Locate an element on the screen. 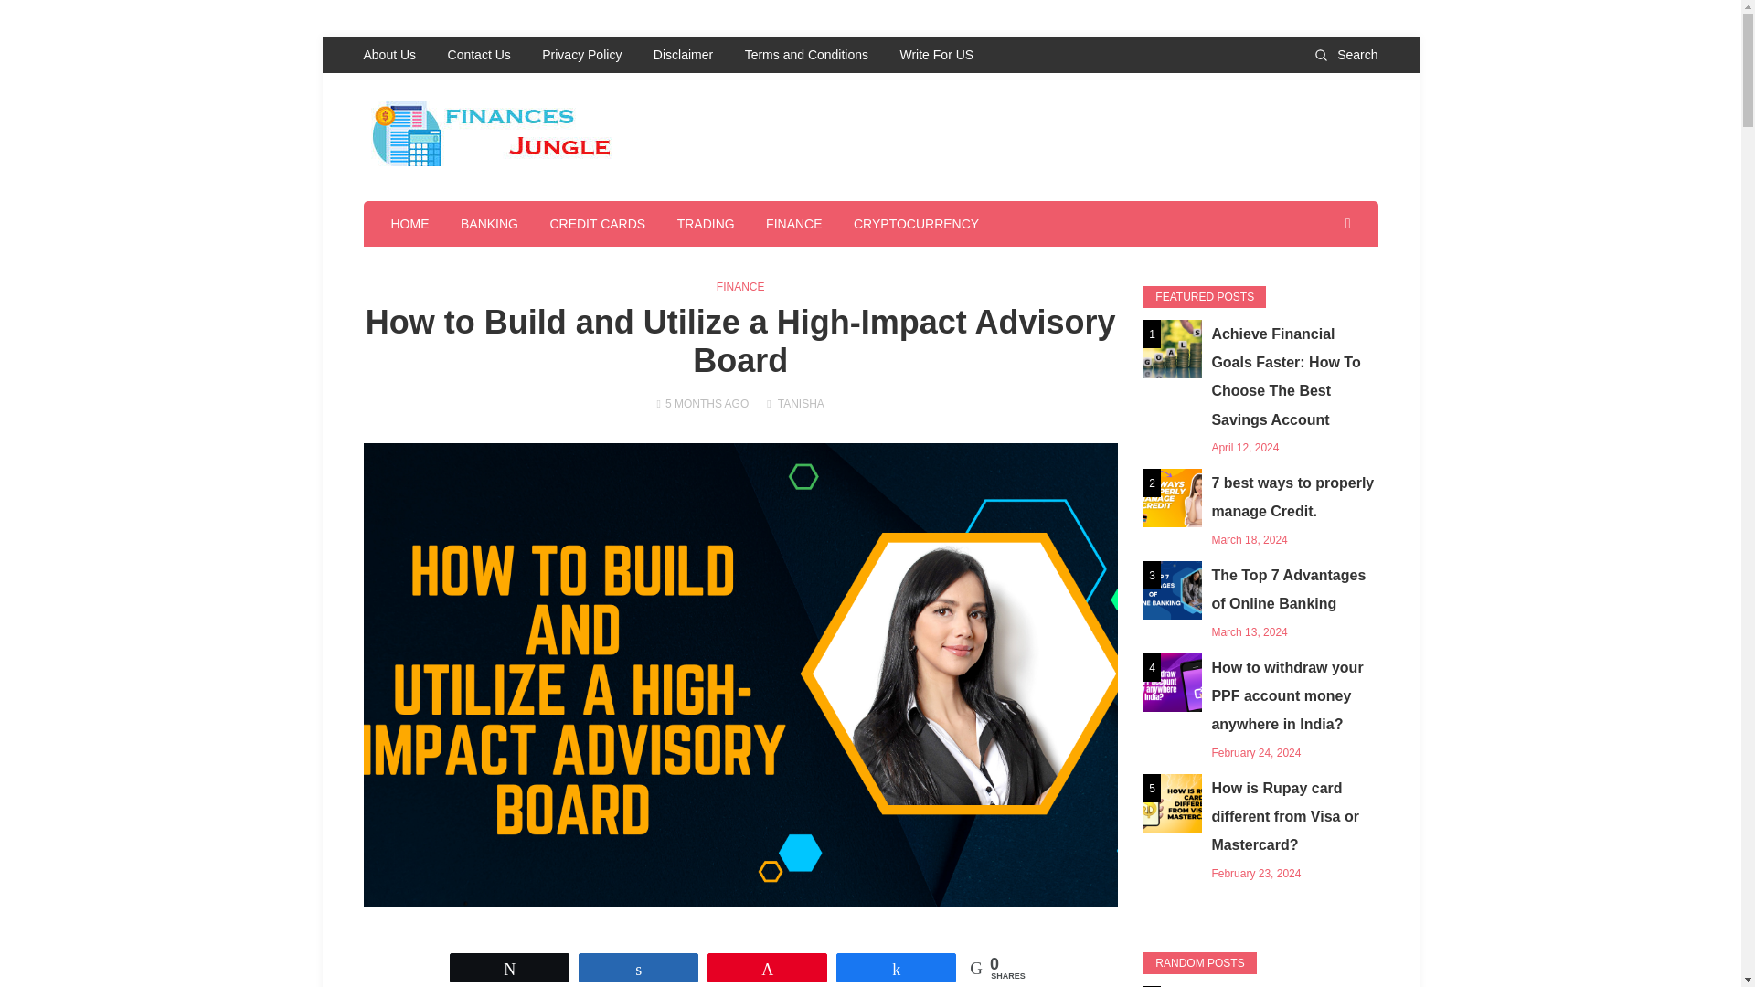  Terms and Conditions is located at coordinates (806, 54).